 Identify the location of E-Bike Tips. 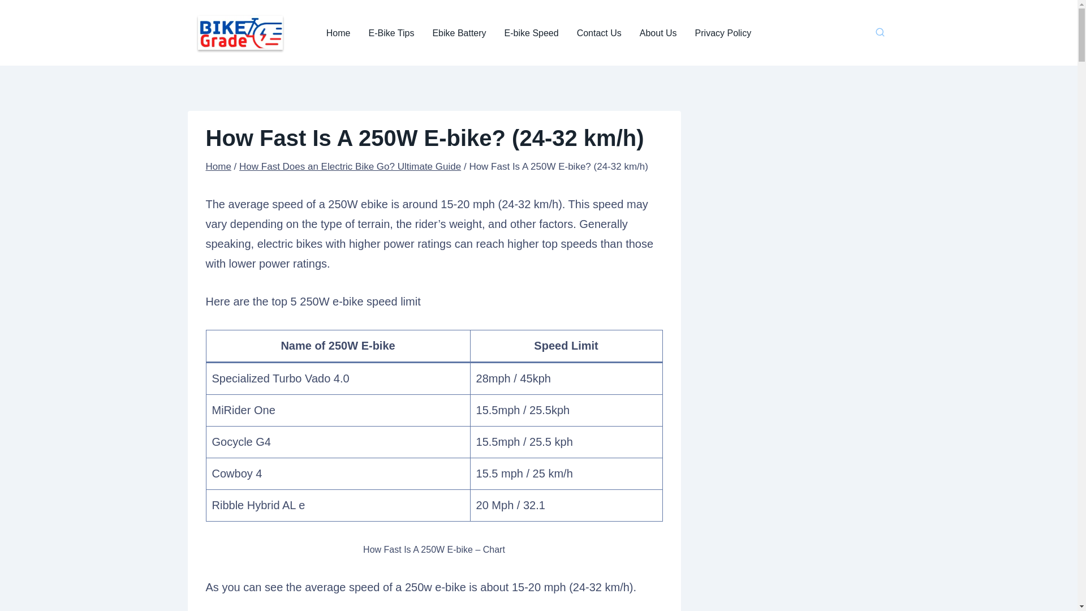
(391, 32).